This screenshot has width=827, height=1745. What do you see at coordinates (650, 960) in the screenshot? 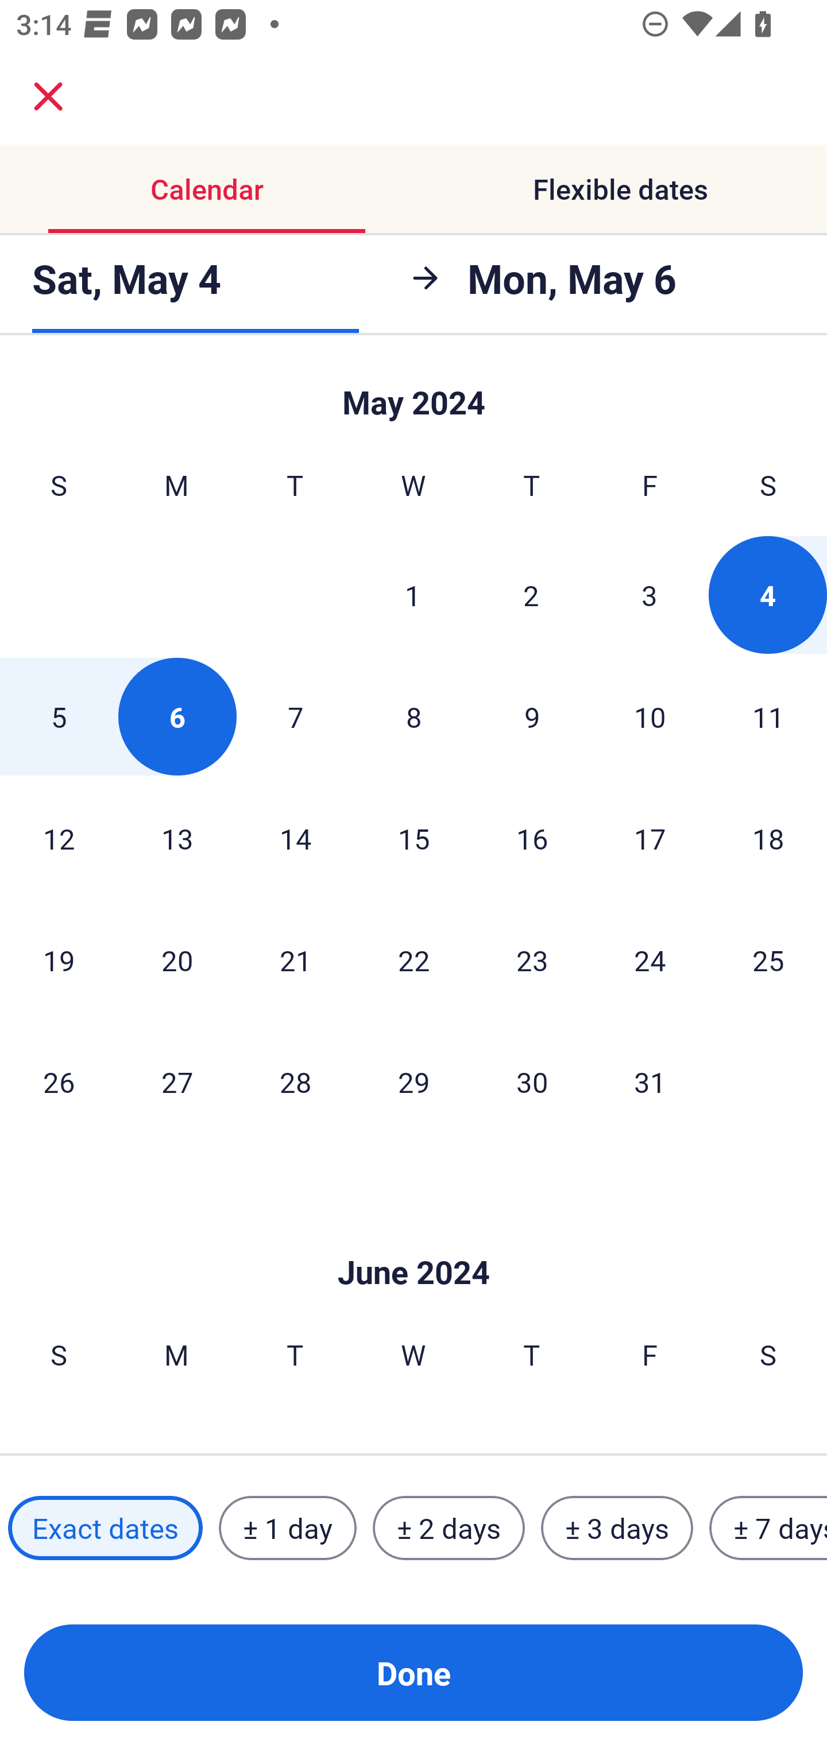
I see `24 Friday, May 24, 2024` at bounding box center [650, 960].